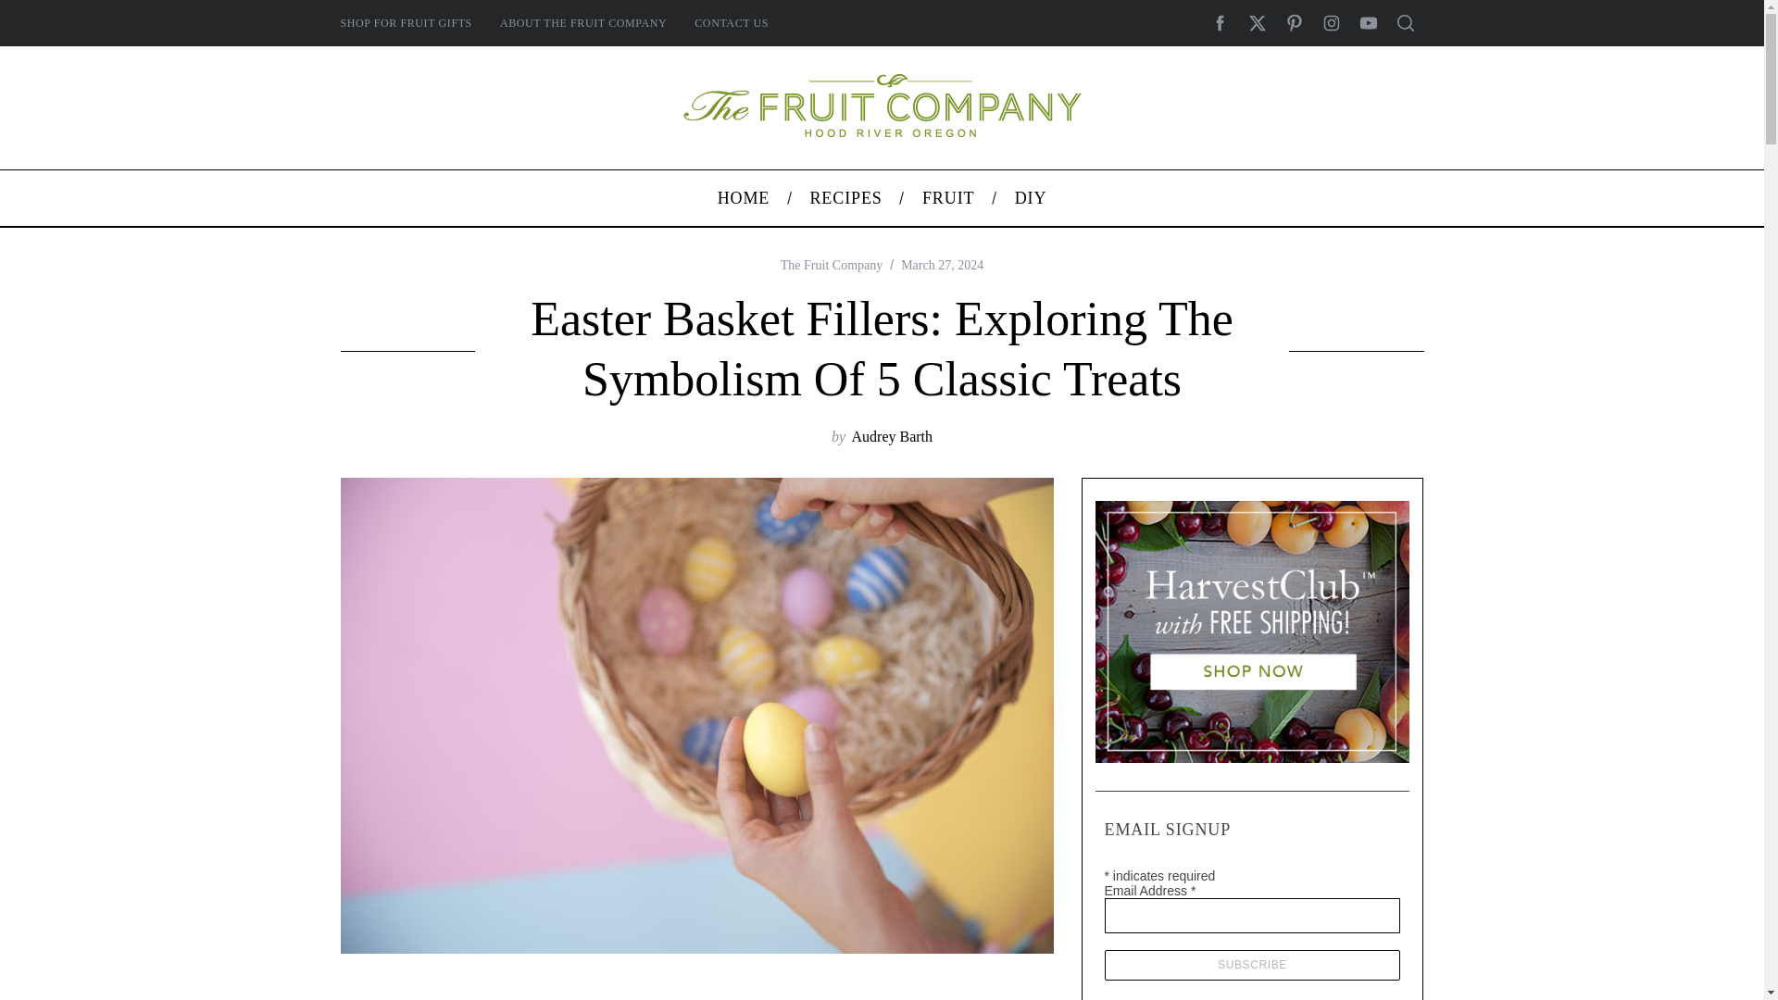  Describe the element at coordinates (732, 22) in the screenshot. I see `CONTACT US` at that location.